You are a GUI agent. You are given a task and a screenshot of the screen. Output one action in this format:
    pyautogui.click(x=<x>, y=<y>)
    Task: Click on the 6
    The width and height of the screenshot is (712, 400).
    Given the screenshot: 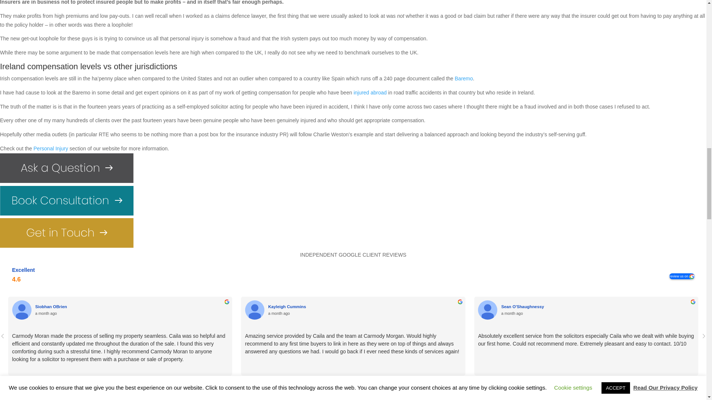 What is the action you would take?
    pyautogui.click(x=353, y=386)
    